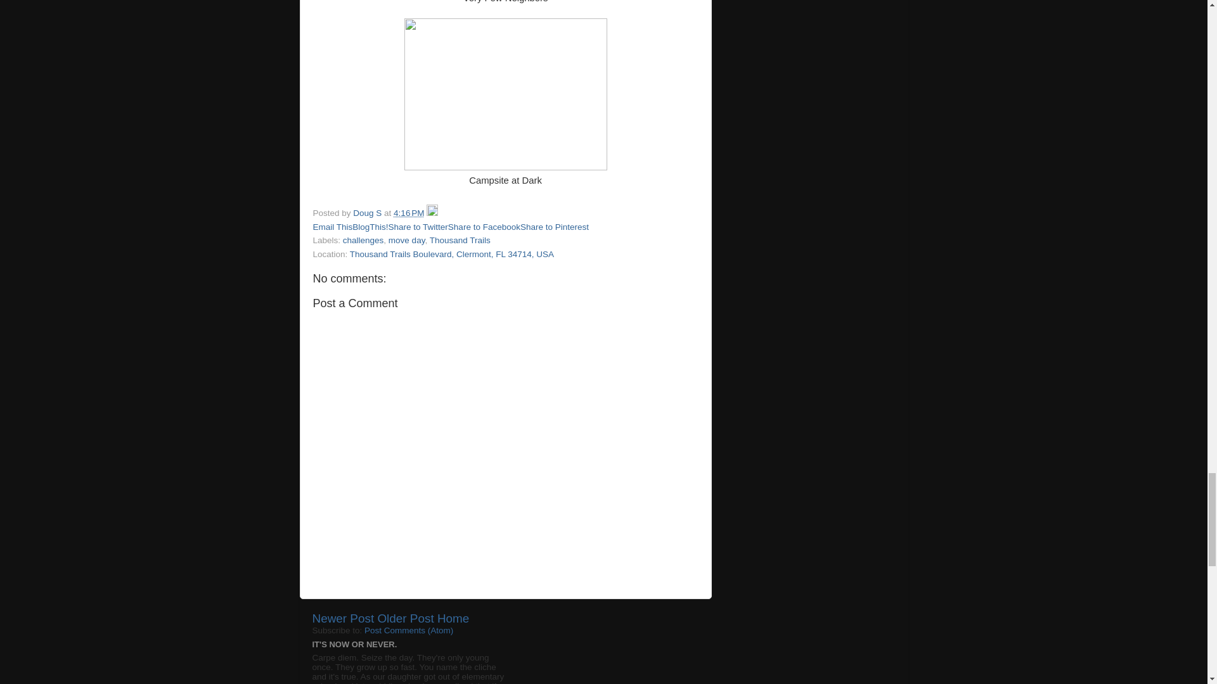 This screenshot has width=1217, height=684. Describe the element at coordinates (484, 227) in the screenshot. I see `Share to Facebook` at that location.